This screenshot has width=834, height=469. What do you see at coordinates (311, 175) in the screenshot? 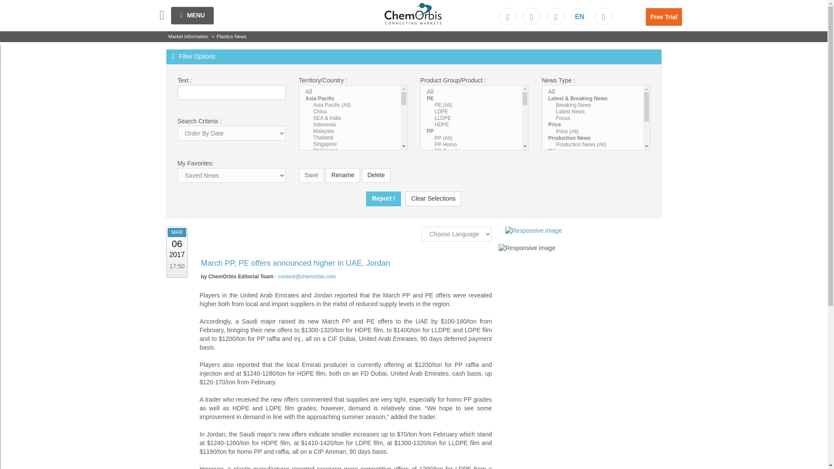
I see `Save` at bounding box center [311, 175].